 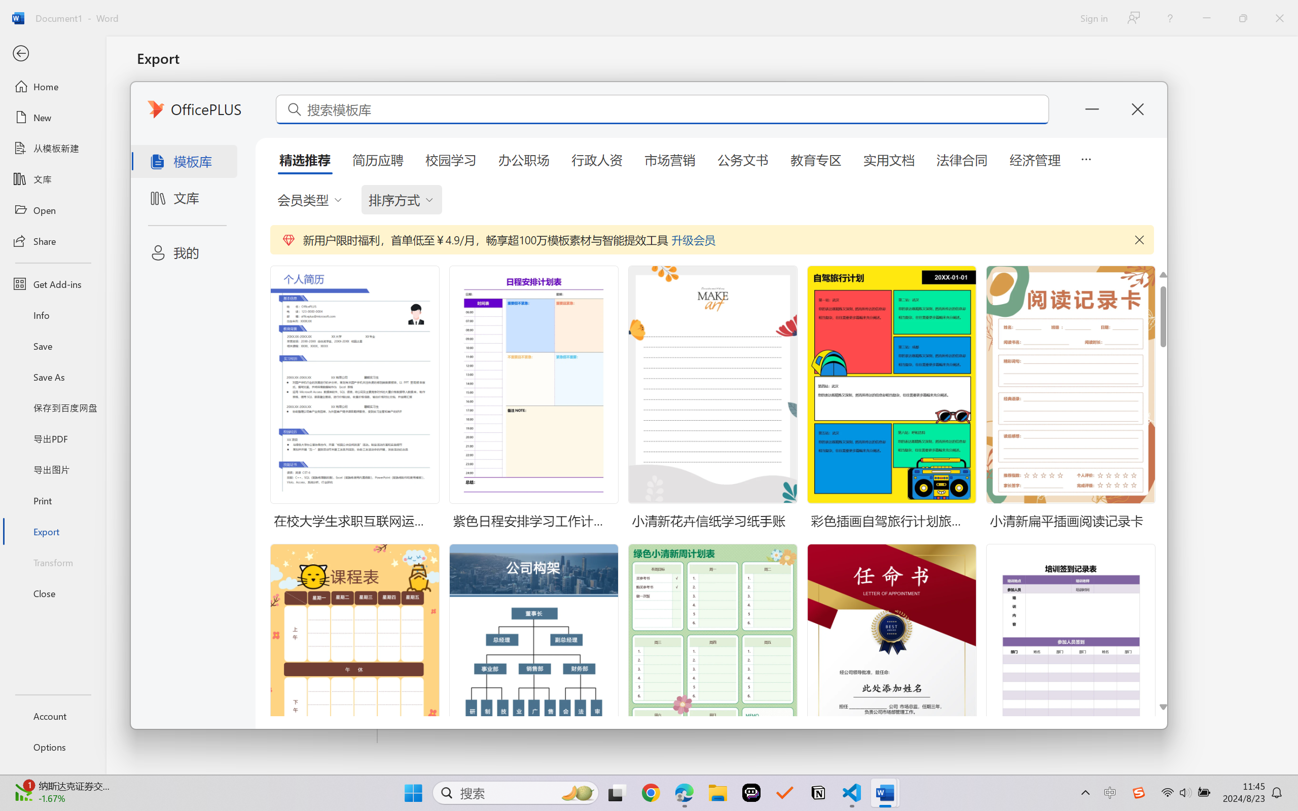 I want to click on Print, so click(x=53, y=500).